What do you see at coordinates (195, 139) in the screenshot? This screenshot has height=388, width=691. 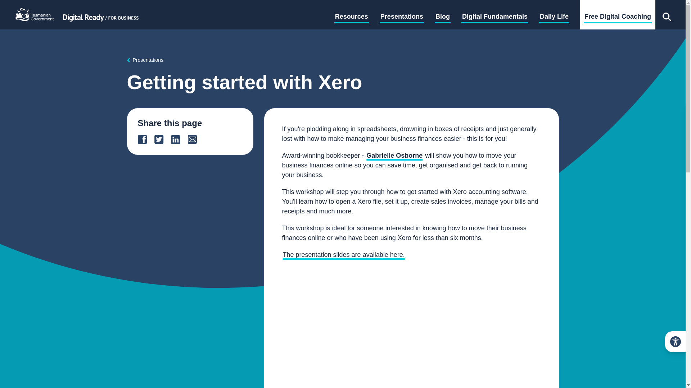 I see `Share this via email` at bounding box center [195, 139].